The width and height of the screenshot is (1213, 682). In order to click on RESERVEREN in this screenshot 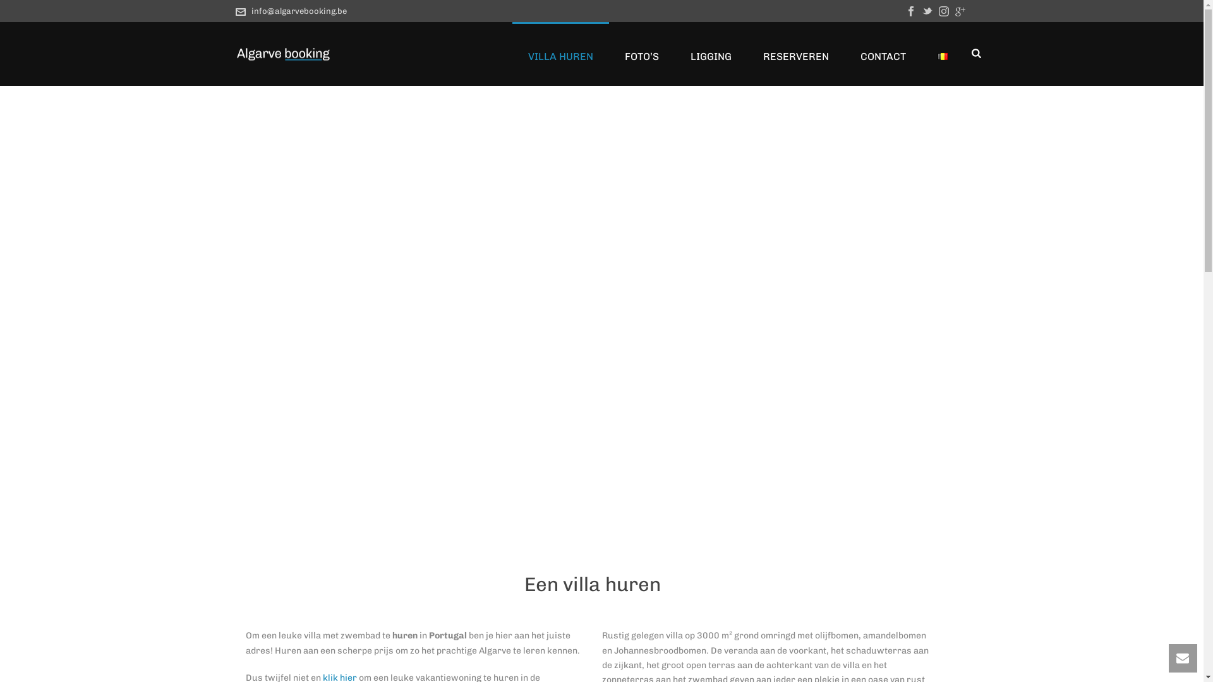, I will do `click(796, 54)`.